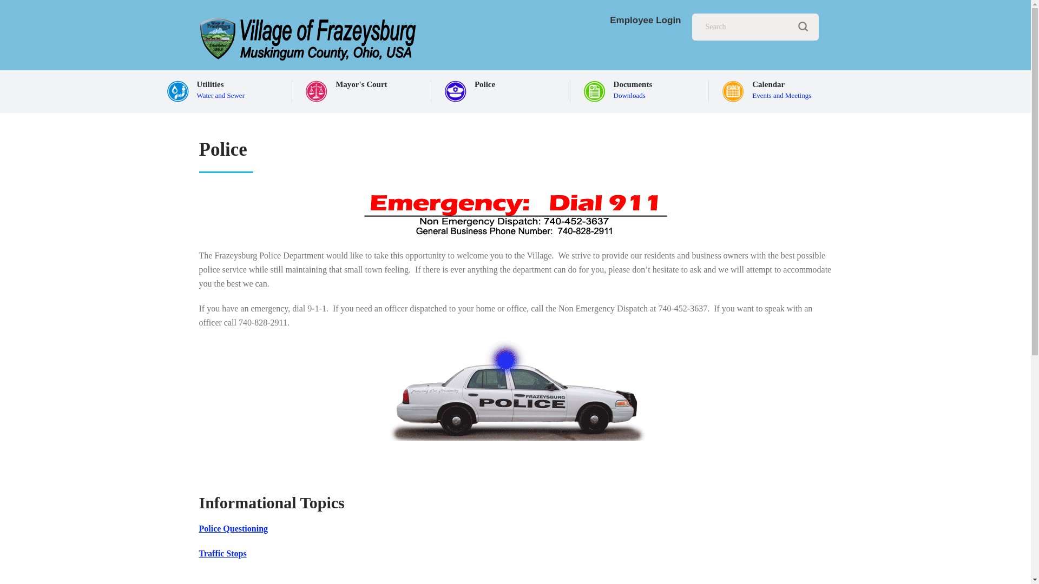  Describe the element at coordinates (364, 87) in the screenshot. I see `Traffic Stops` at that location.